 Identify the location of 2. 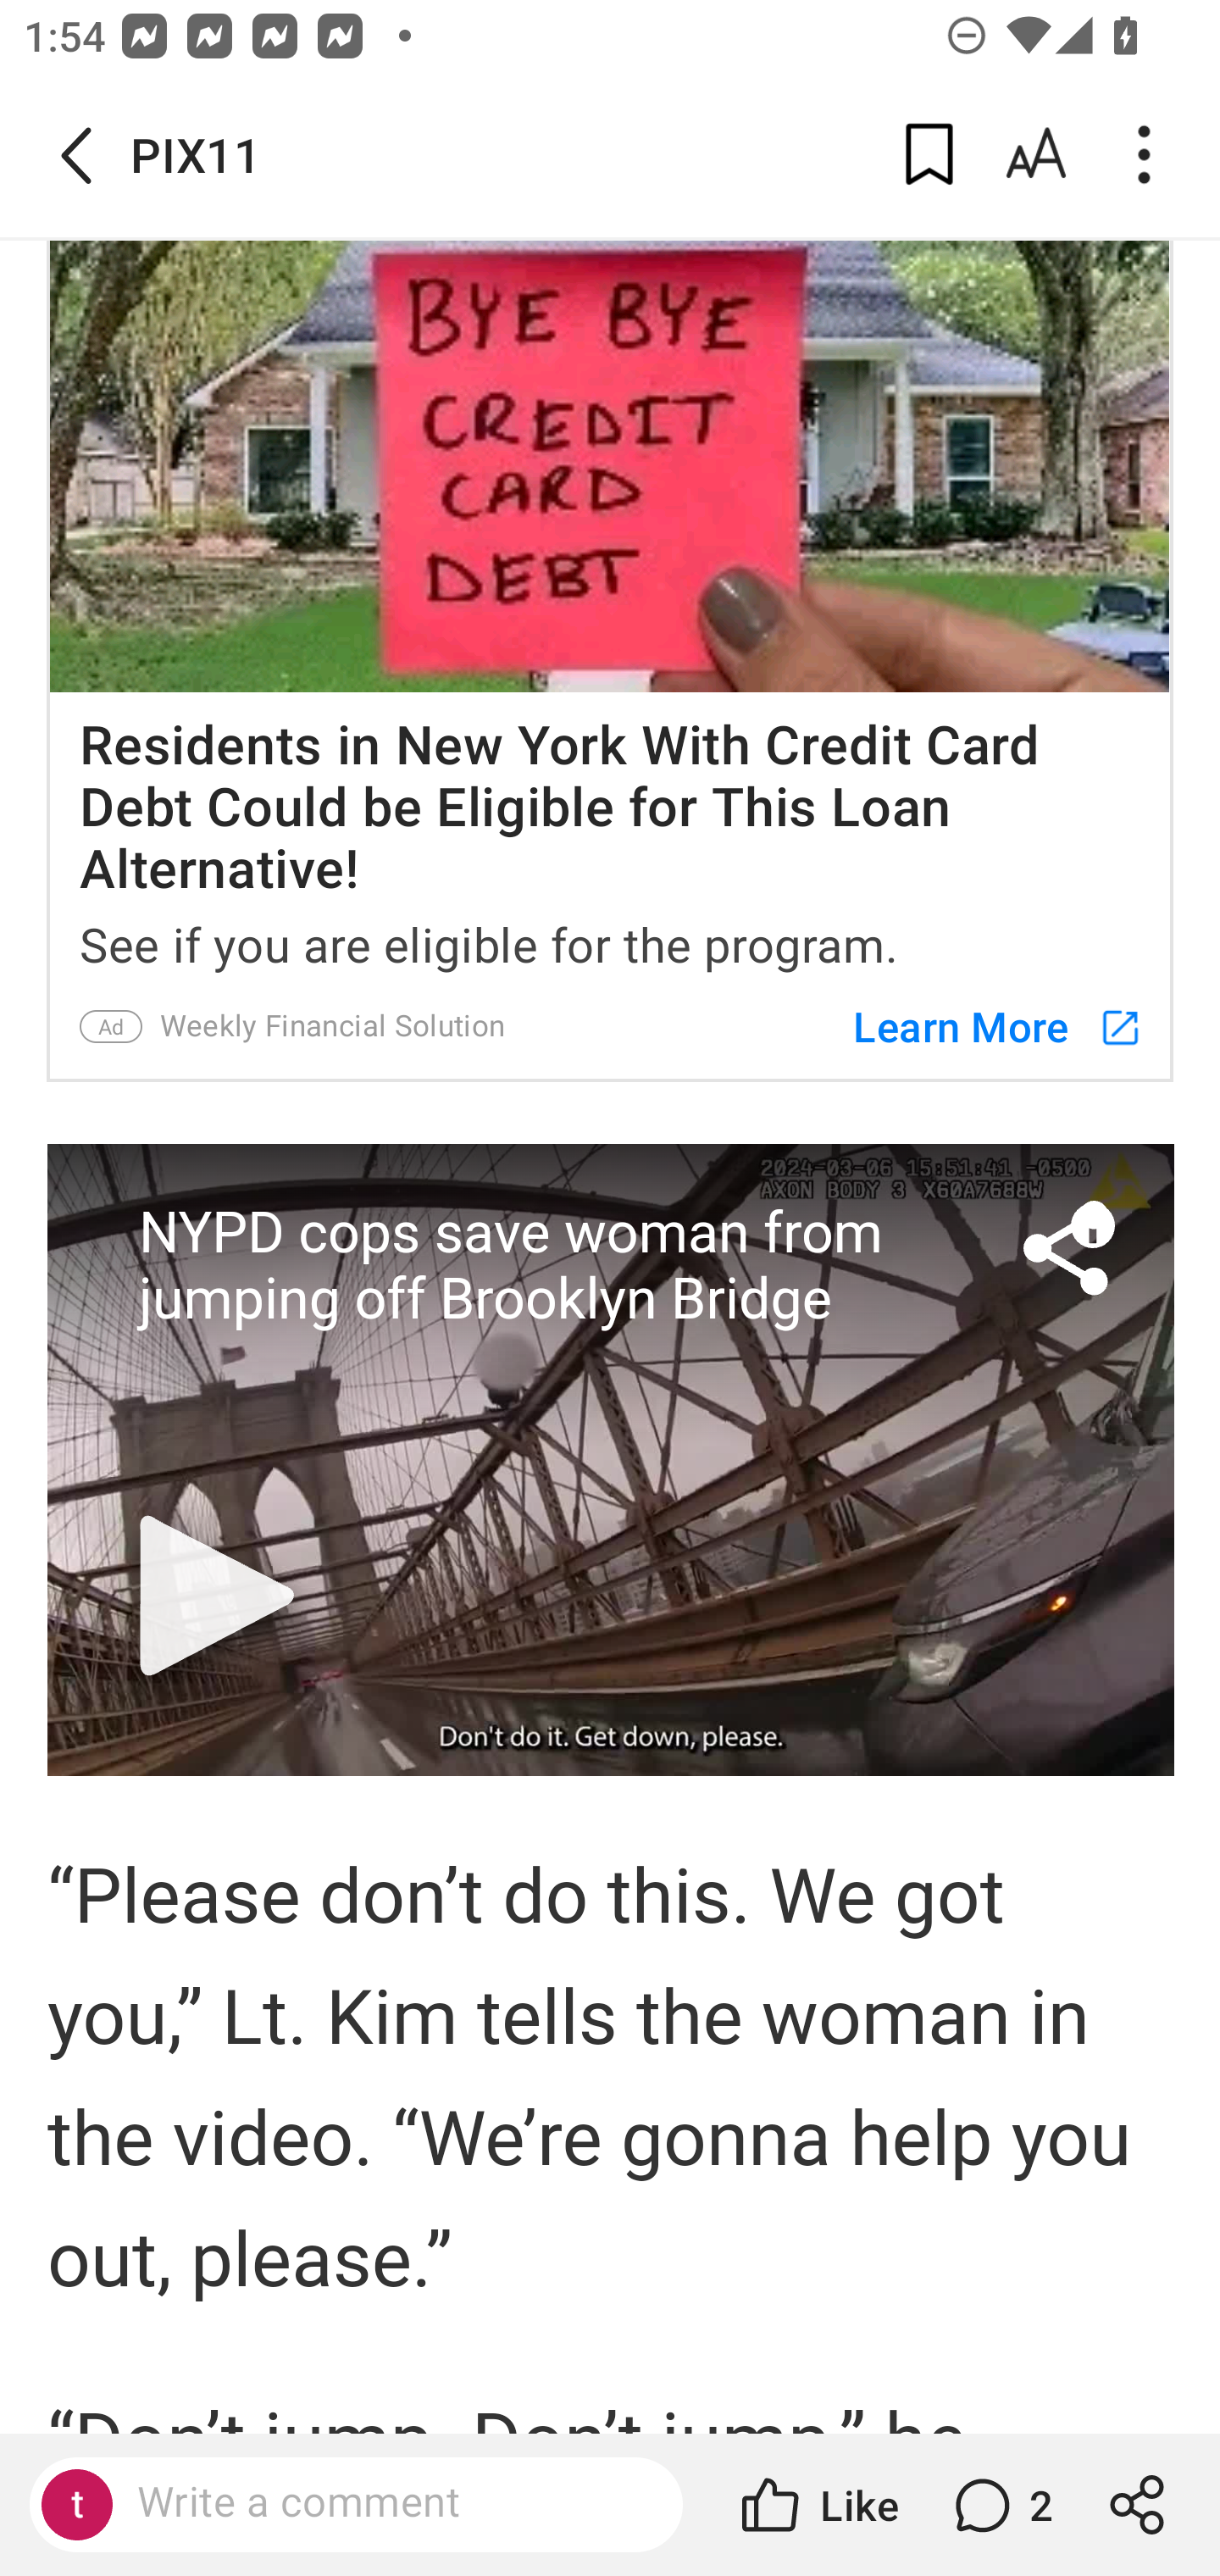
(1000, 2505).